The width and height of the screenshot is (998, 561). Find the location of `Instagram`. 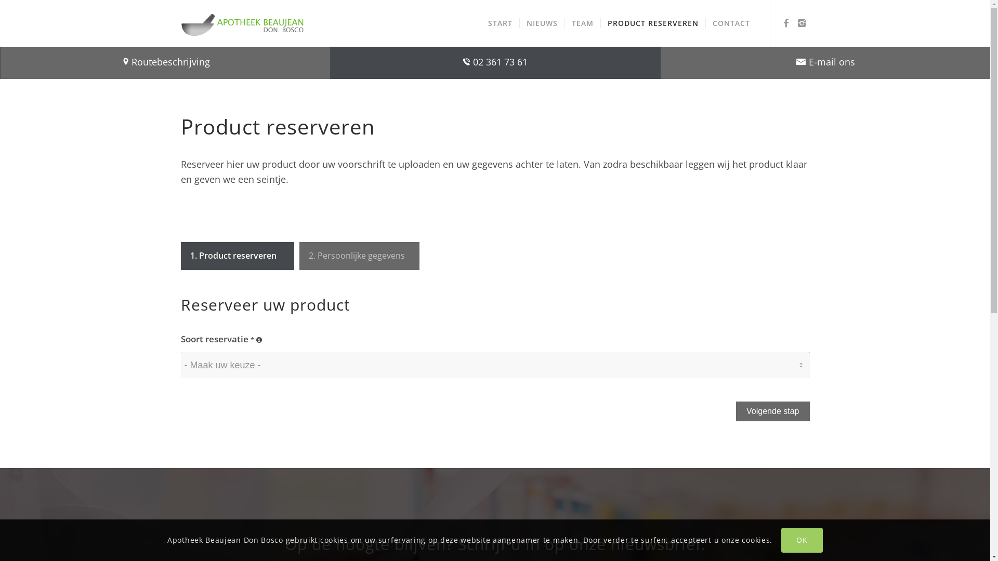

Instagram is located at coordinates (802, 23).